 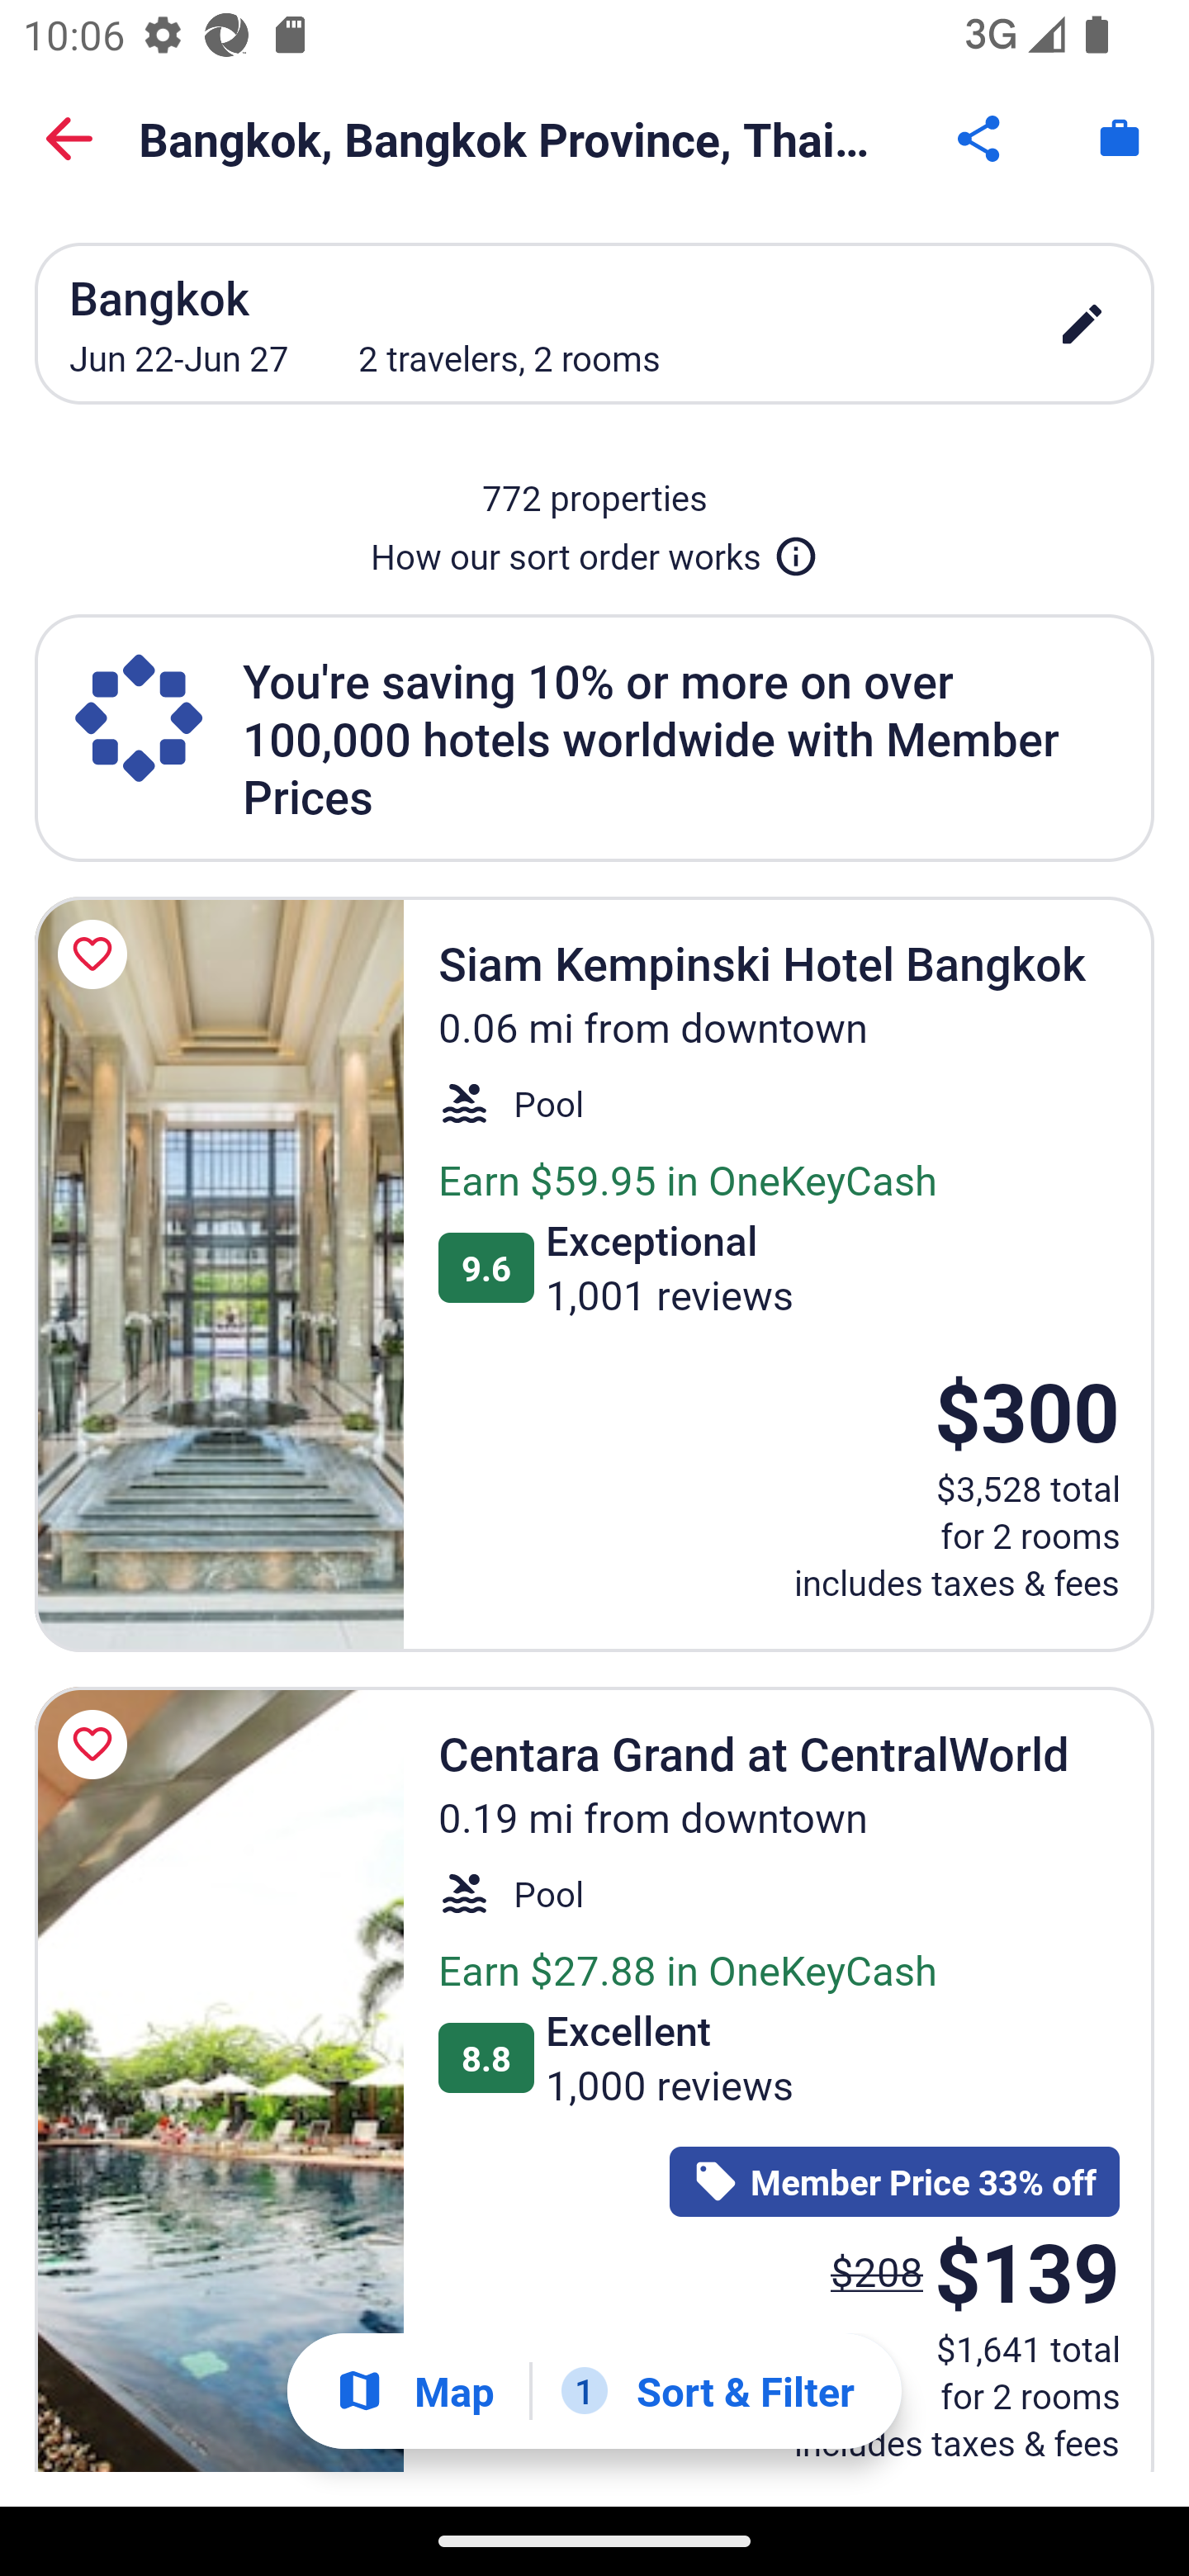 I want to click on 1 Sort & Filter 1 Filter applied. Filters Button, so click(x=708, y=2391).